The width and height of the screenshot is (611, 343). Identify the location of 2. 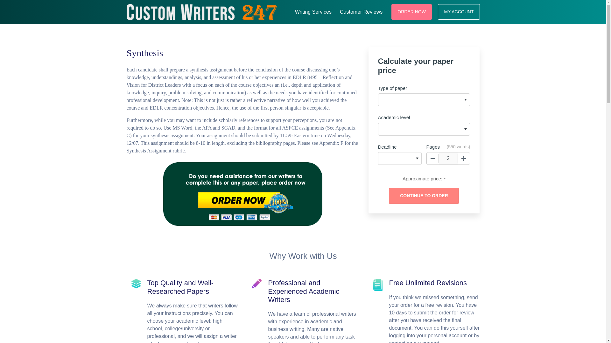
(448, 158).